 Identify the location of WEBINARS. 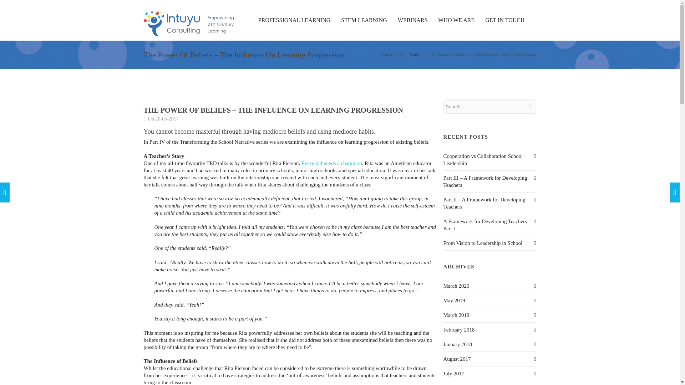
(412, 20).